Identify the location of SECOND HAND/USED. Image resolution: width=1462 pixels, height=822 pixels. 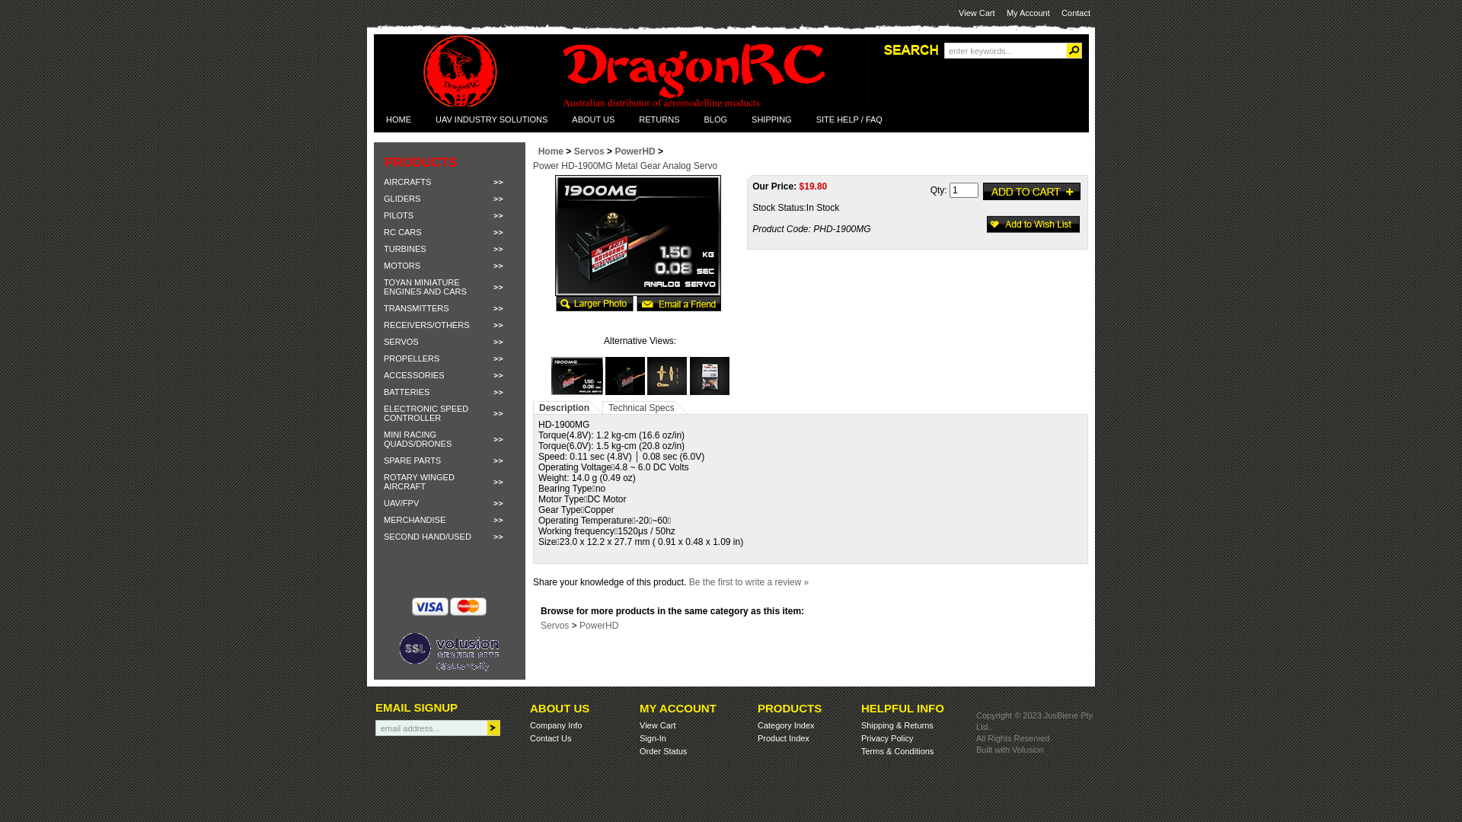
(449, 537).